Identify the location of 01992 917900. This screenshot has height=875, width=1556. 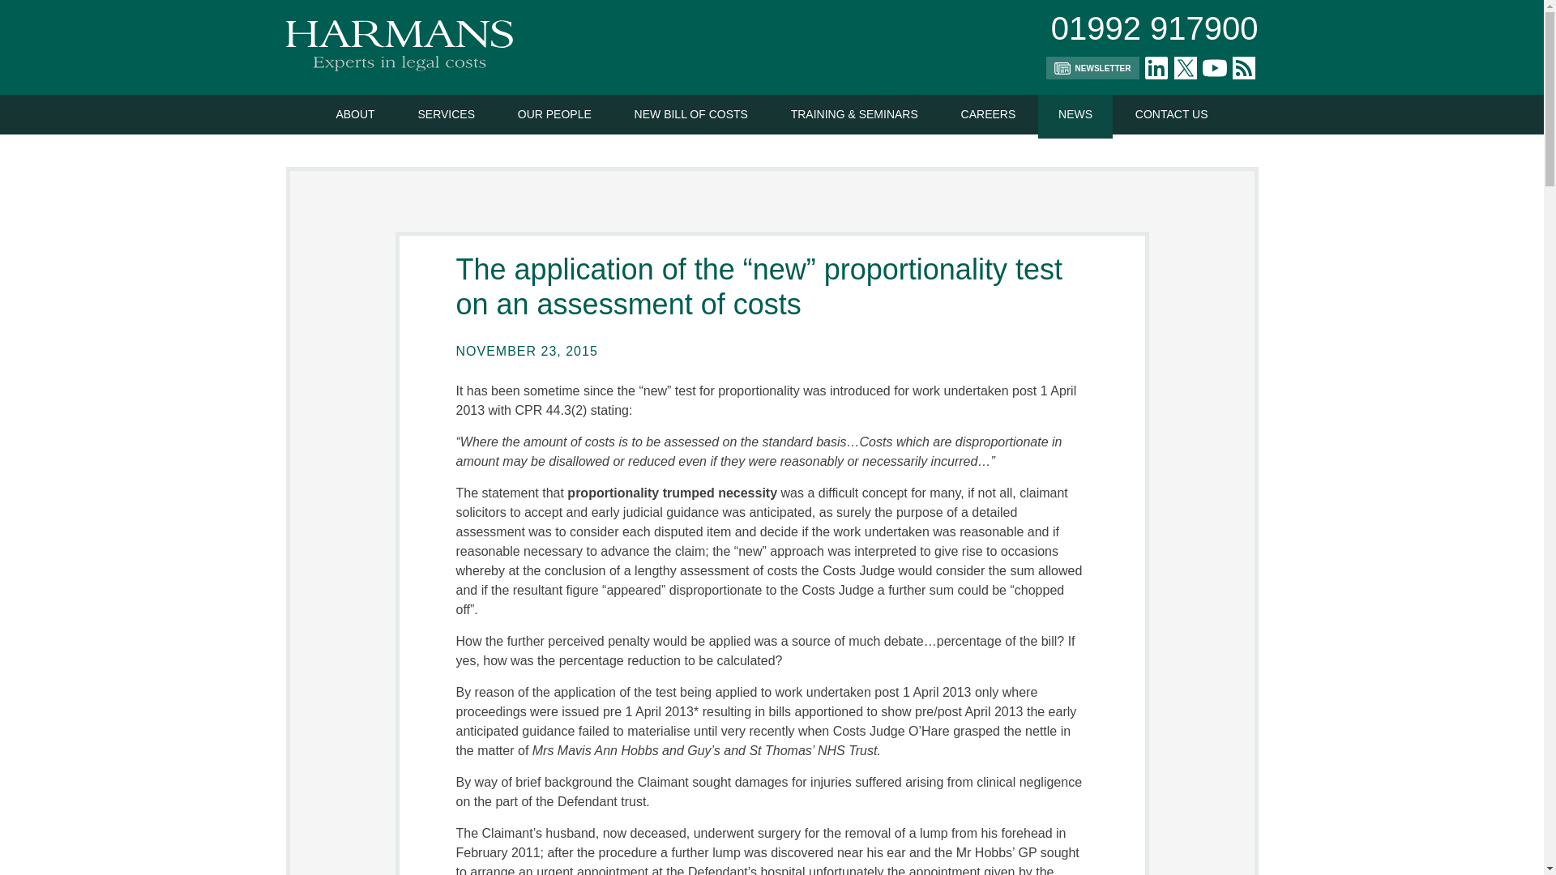
(1155, 28).